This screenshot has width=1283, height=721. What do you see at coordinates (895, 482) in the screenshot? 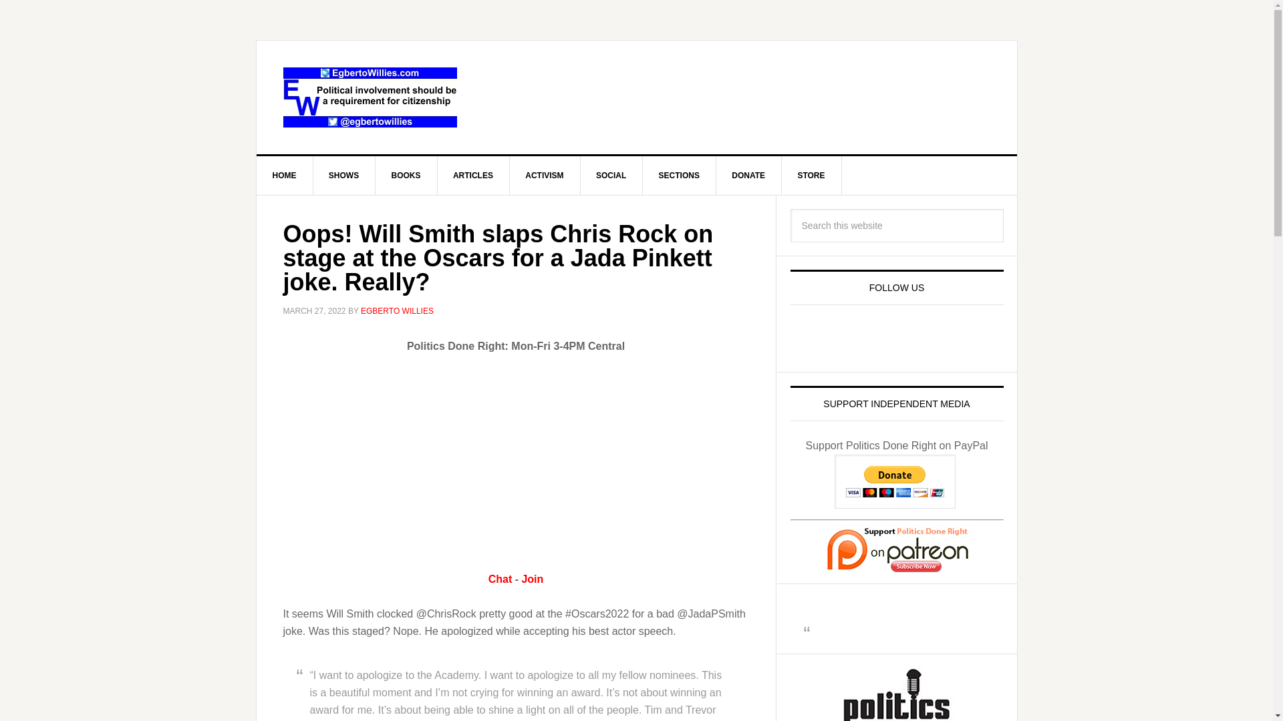
I see `PayPal - The safer, easier way to pay online!` at bounding box center [895, 482].